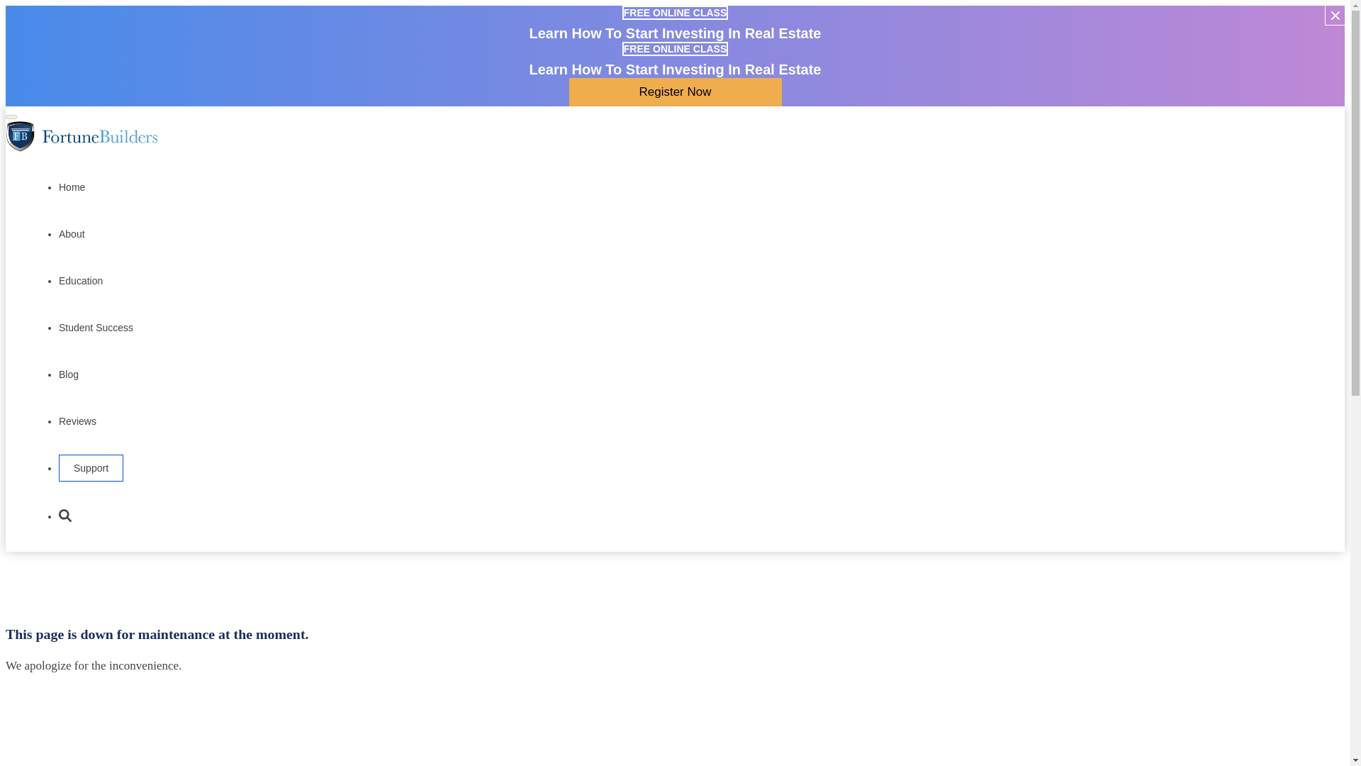  I want to click on About, so click(71, 233).